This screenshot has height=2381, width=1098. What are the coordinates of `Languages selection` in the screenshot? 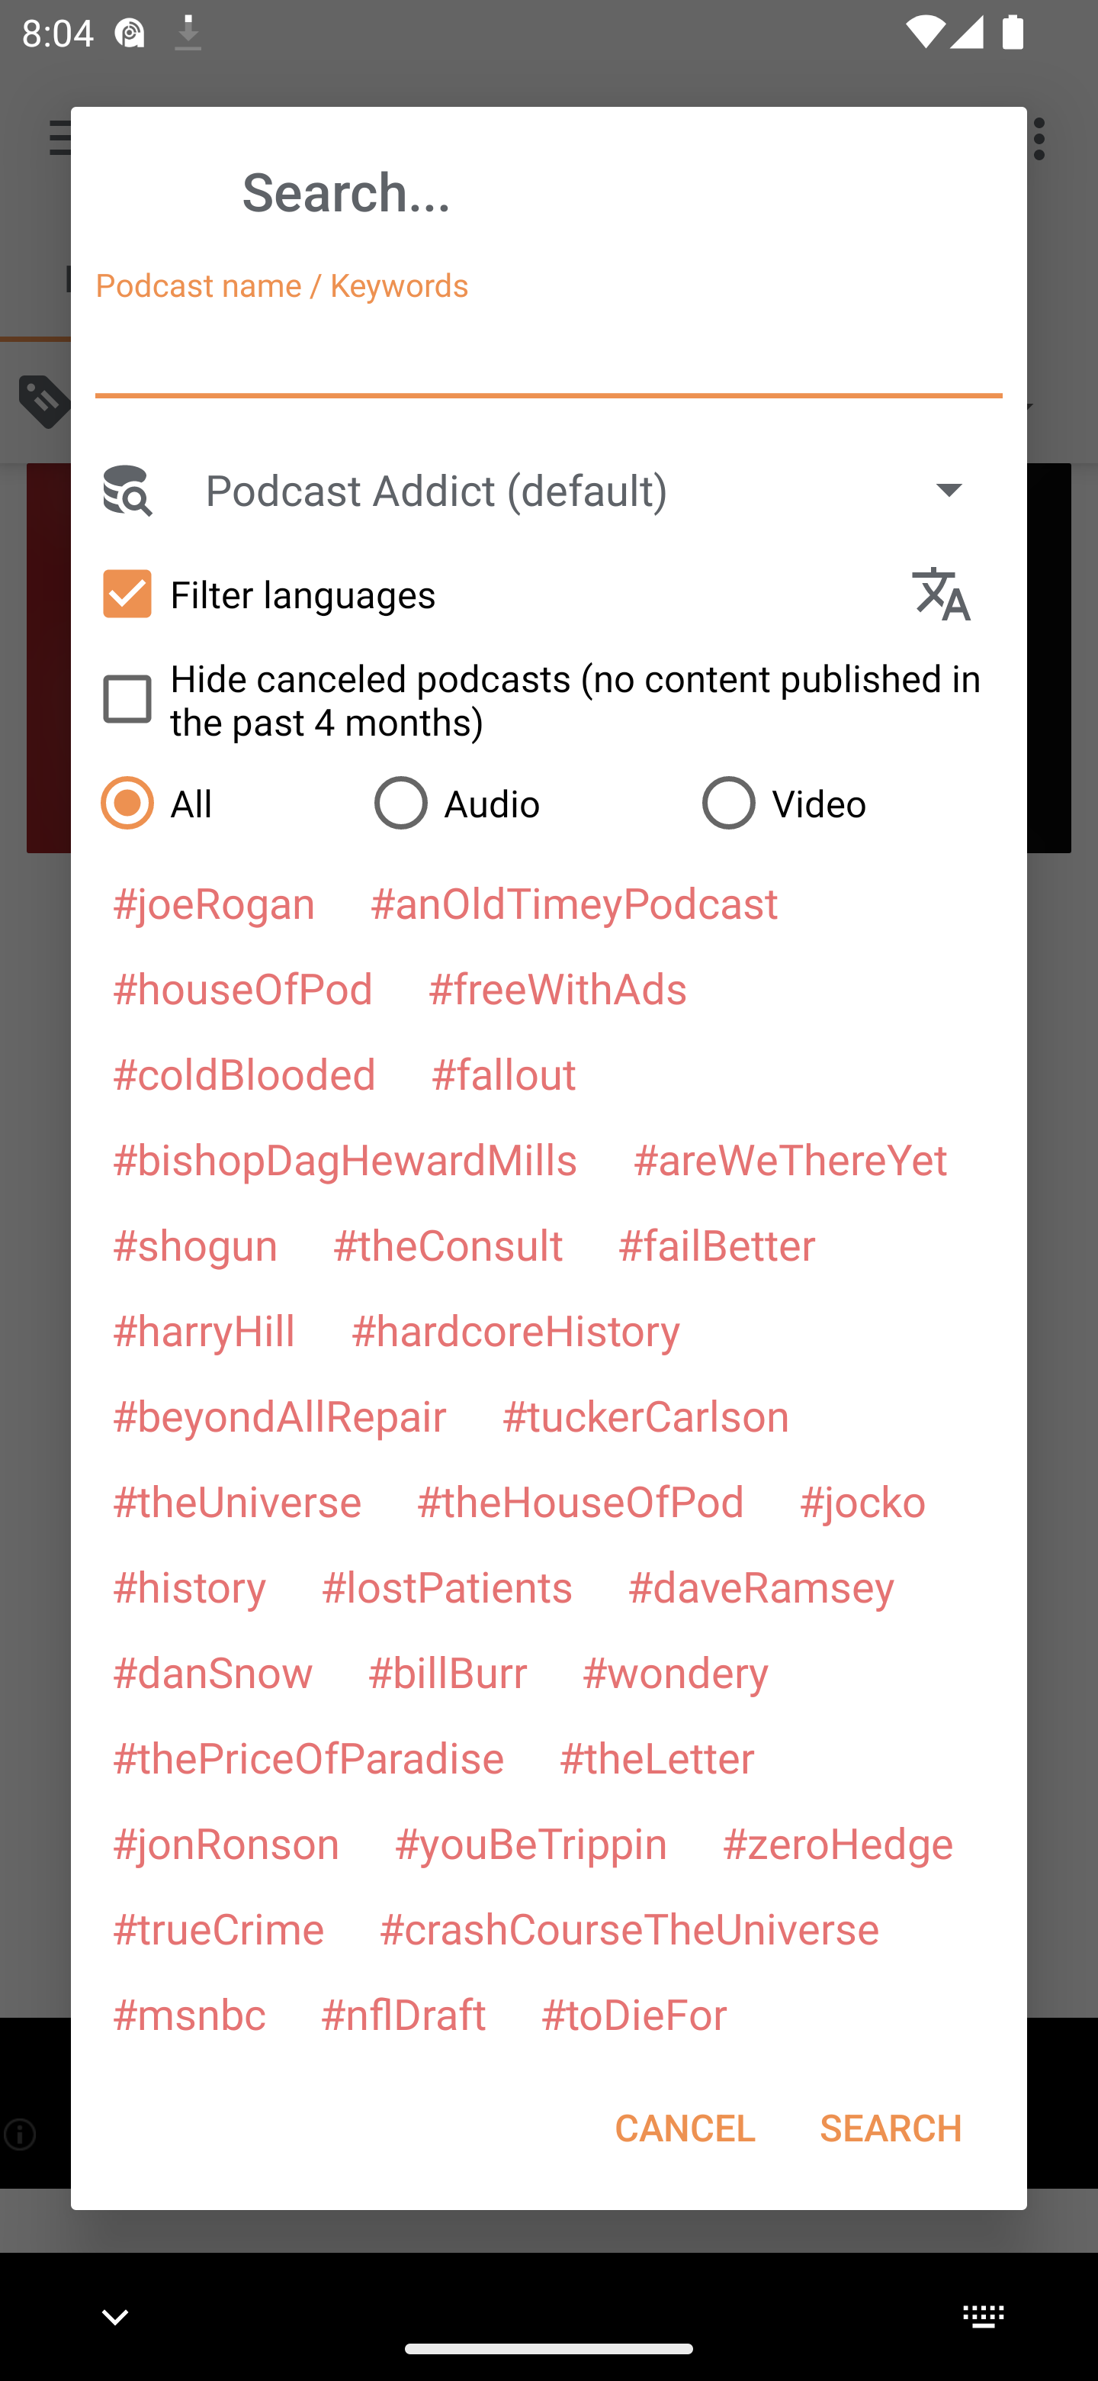 It's located at (955, 594).